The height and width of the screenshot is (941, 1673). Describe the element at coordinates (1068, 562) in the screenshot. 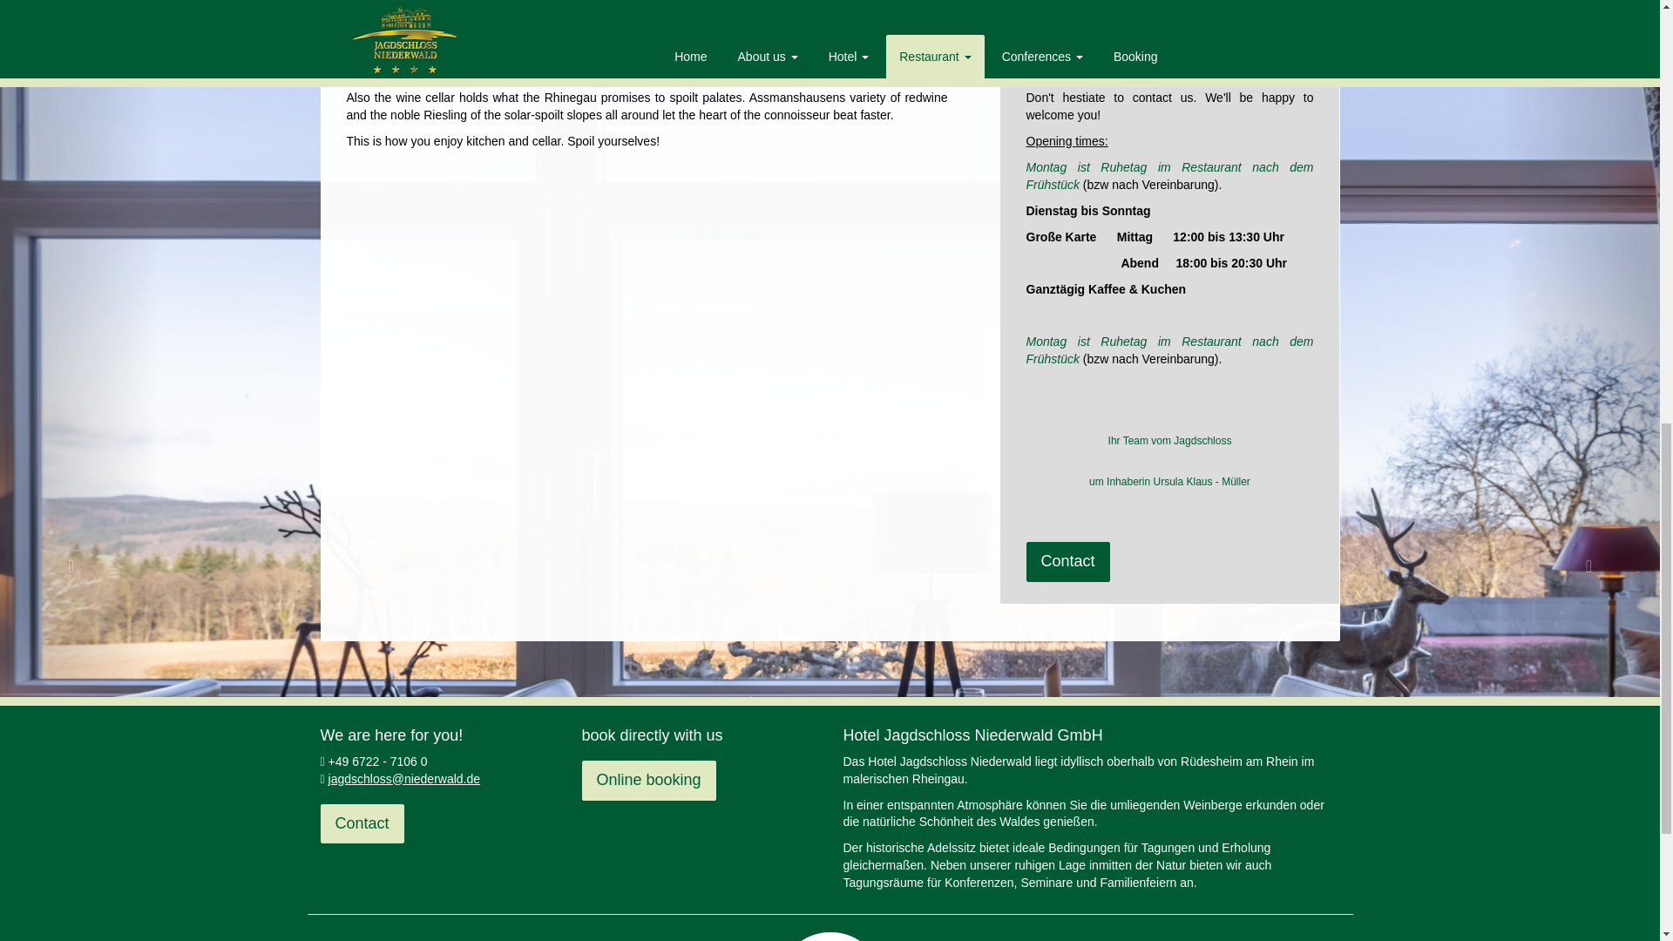

I see `Contact` at that location.